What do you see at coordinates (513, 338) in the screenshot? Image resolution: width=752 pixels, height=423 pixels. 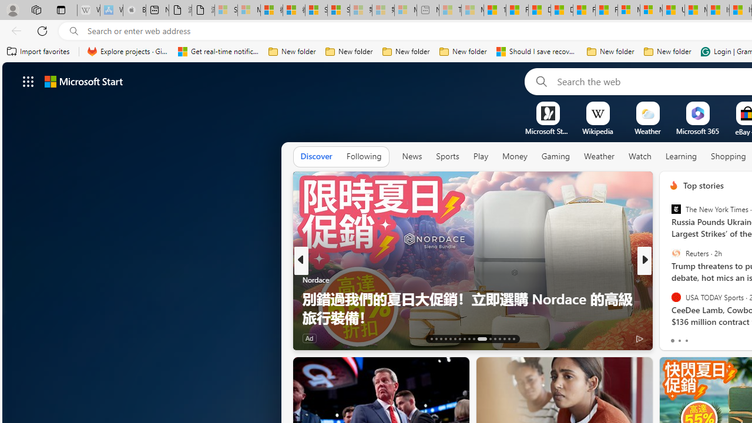 I see `AutomationID: tab-33` at bounding box center [513, 338].